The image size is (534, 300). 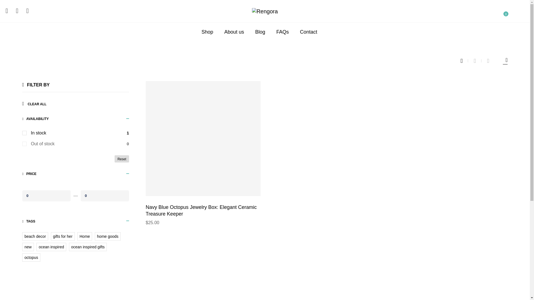 What do you see at coordinates (31, 257) in the screenshot?
I see `Show products matching tag octopus` at bounding box center [31, 257].